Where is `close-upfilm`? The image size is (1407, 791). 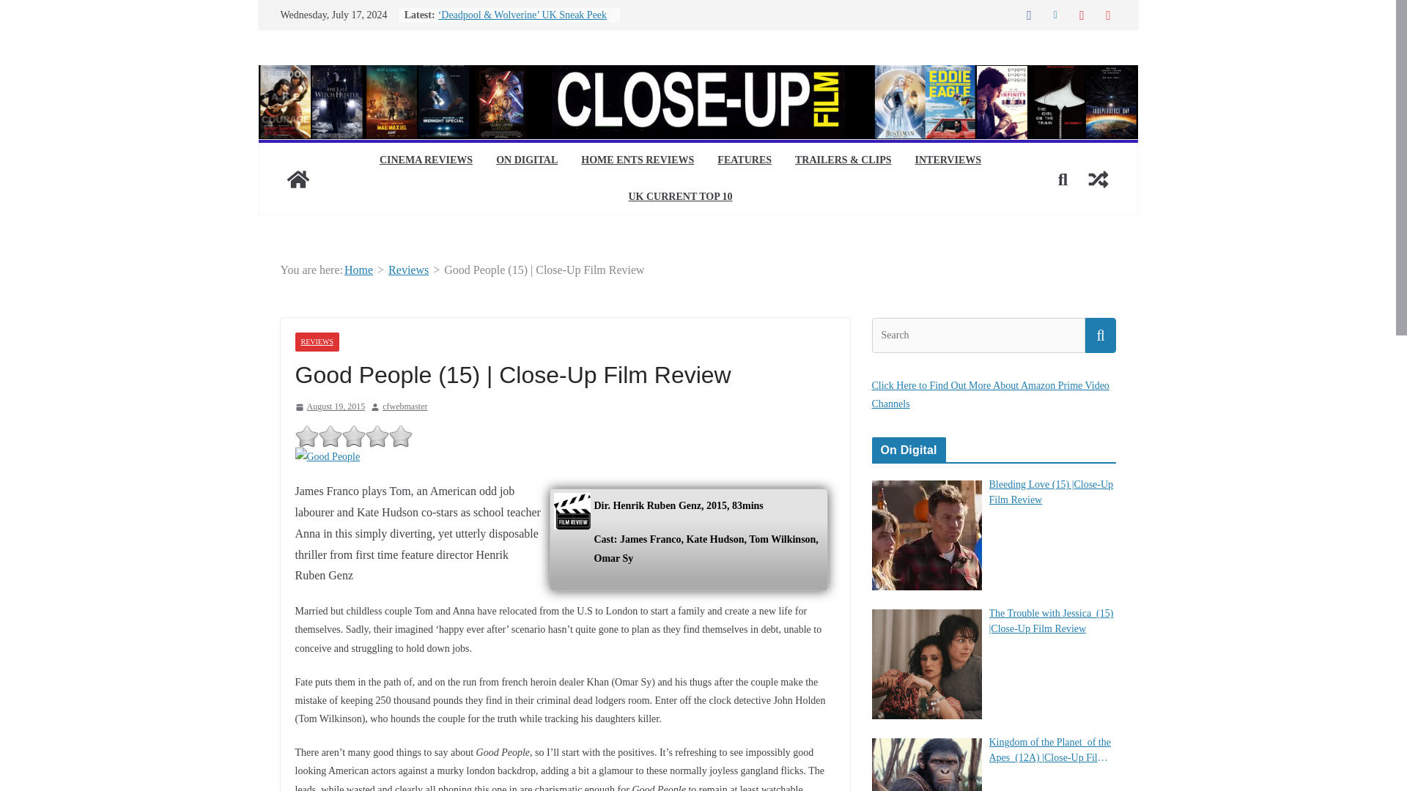 close-upfilm is located at coordinates (298, 179).